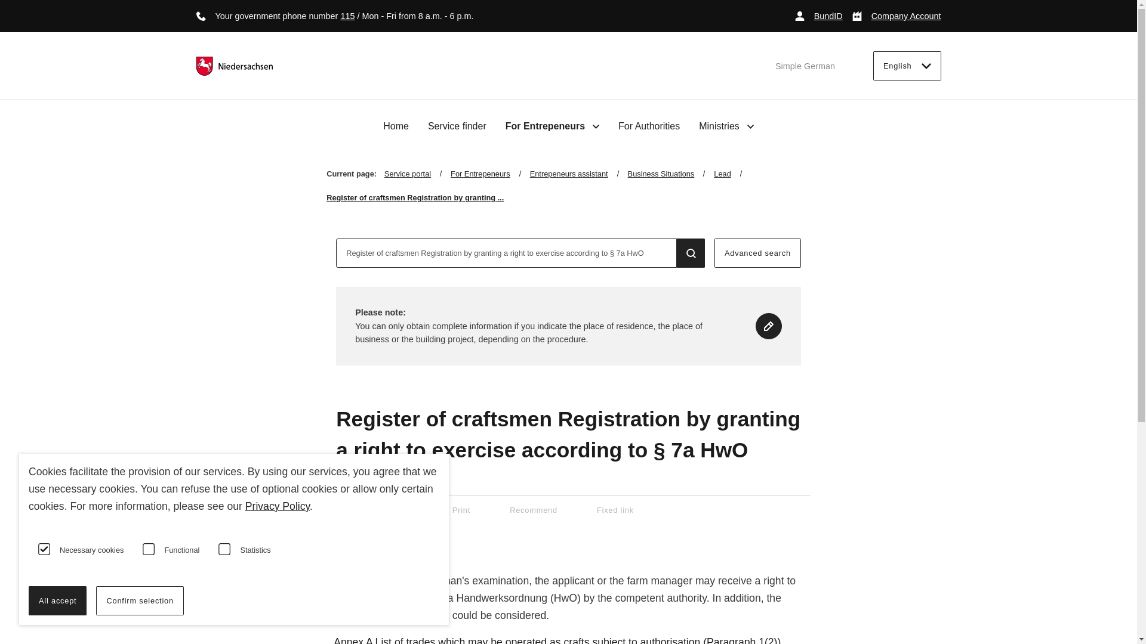  I want to click on All accept, so click(57, 600).